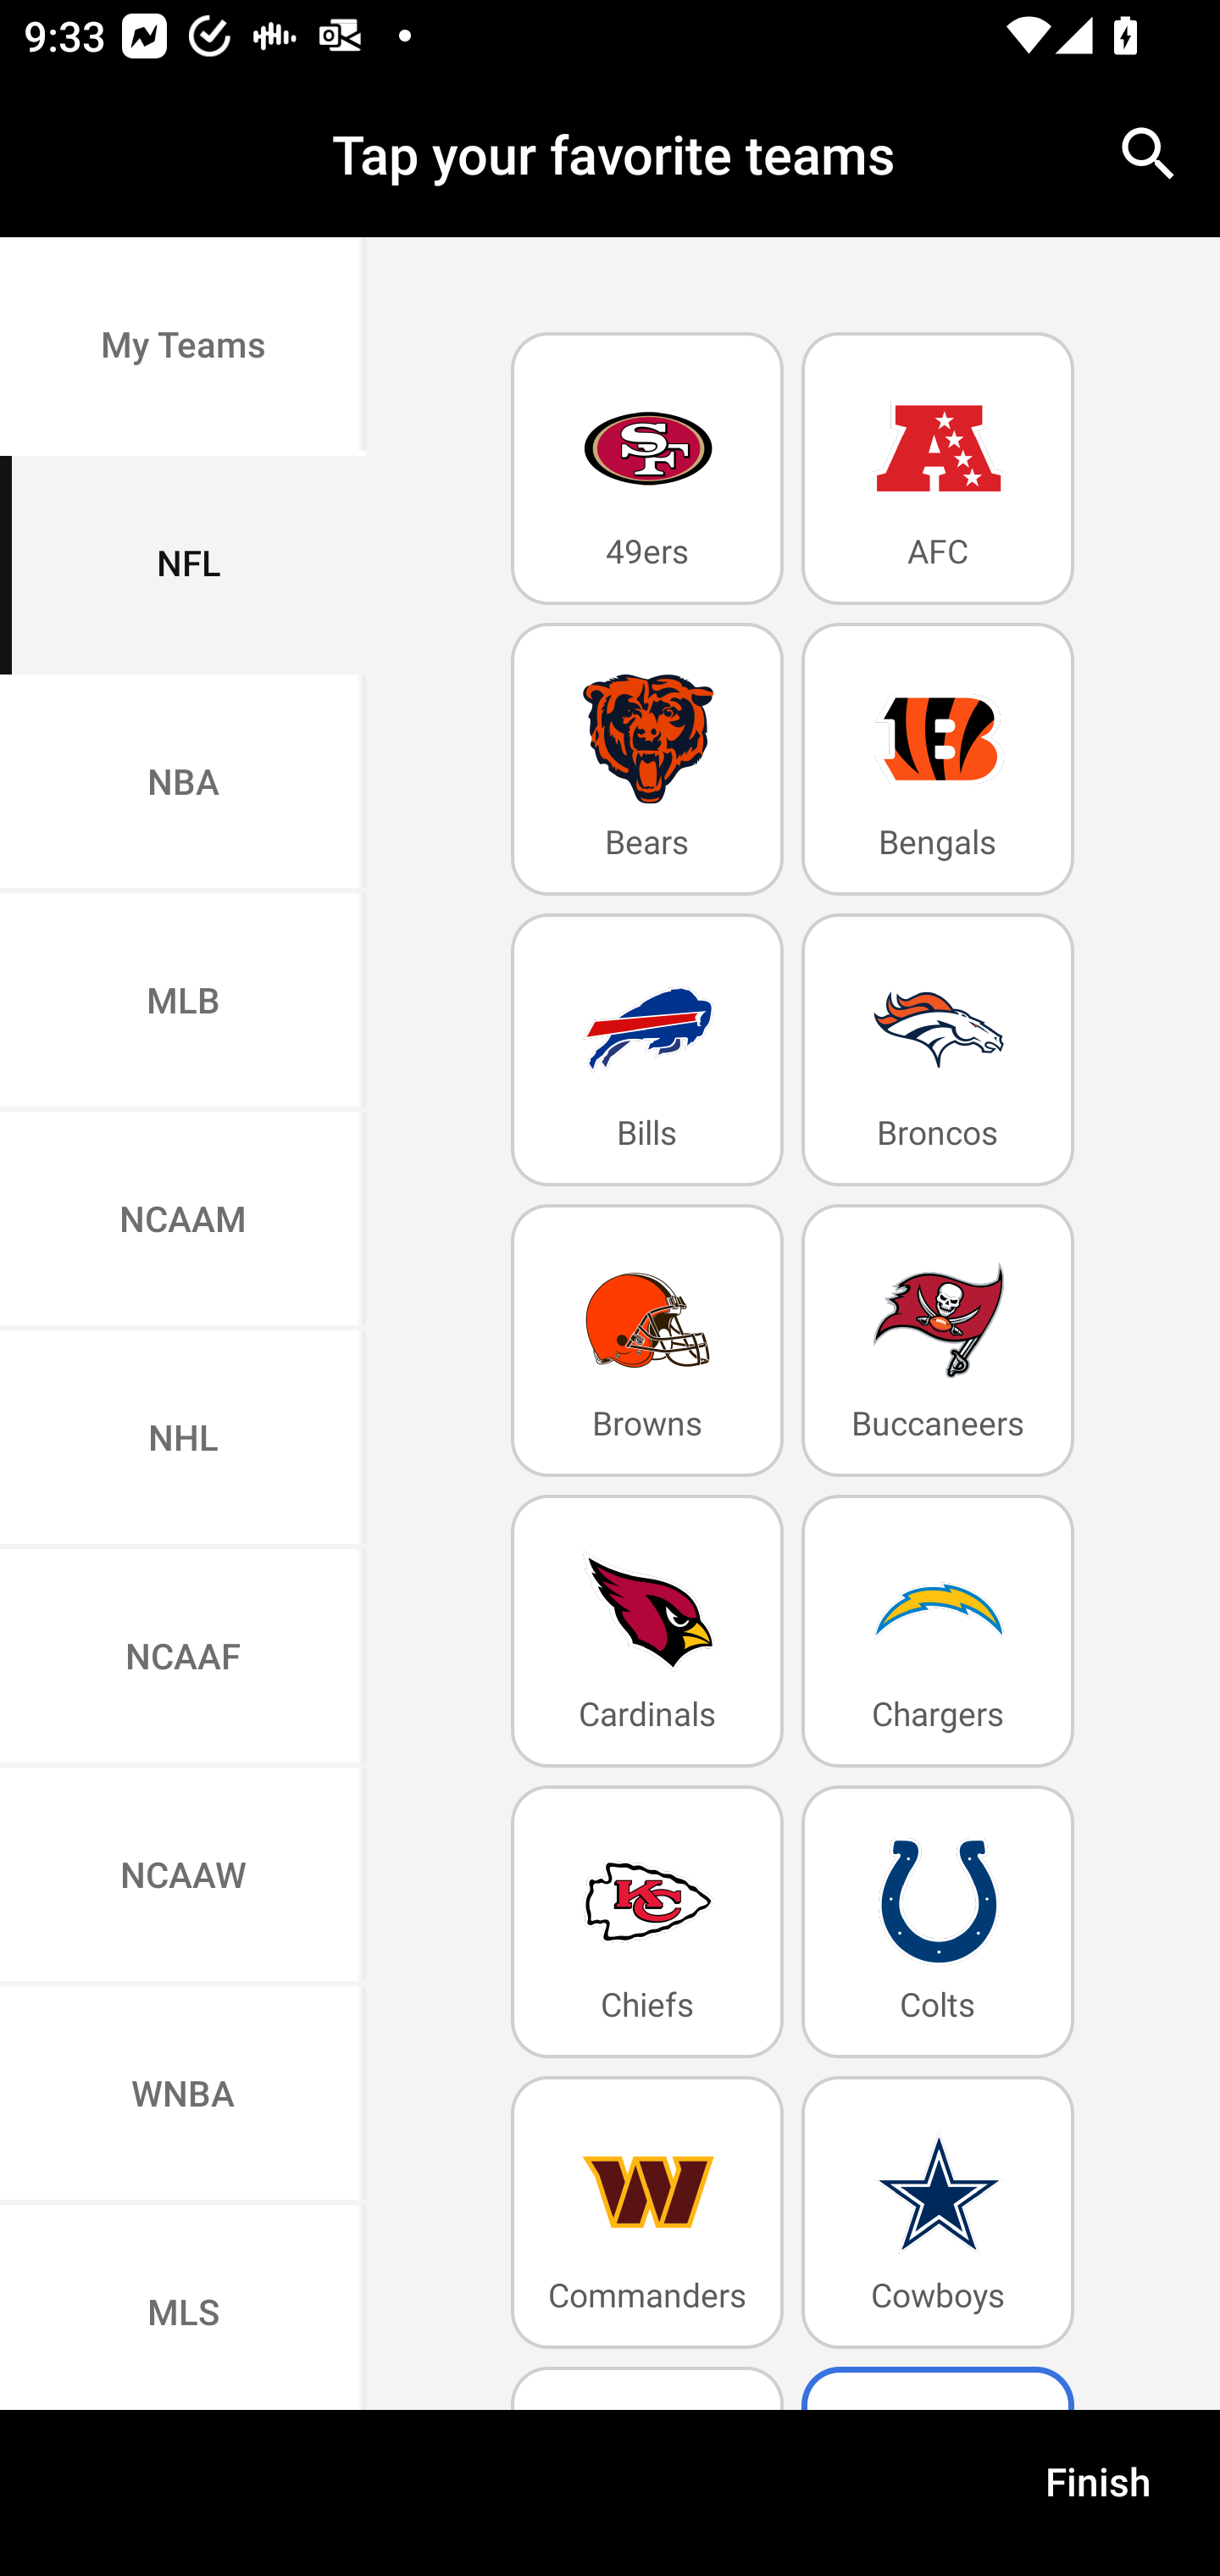 This screenshot has height=2576, width=1220. Describe the element at coordinates (647, 1630) in the screenshot. I see `Cardinals` at that location.